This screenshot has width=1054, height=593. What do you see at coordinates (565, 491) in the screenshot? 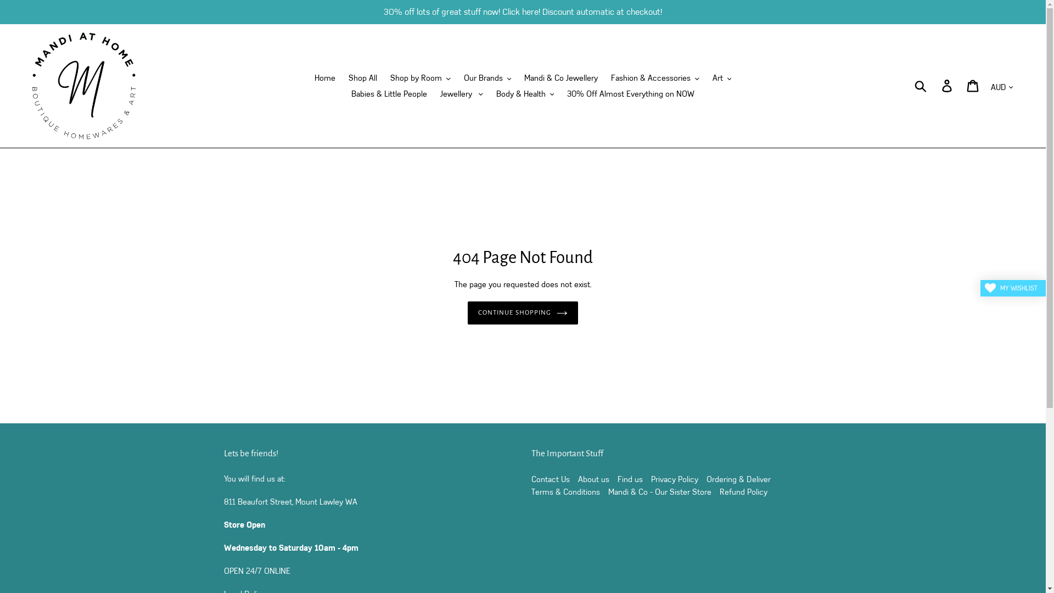
I see `Terms & Conditions` at bounding box center [565, 491].